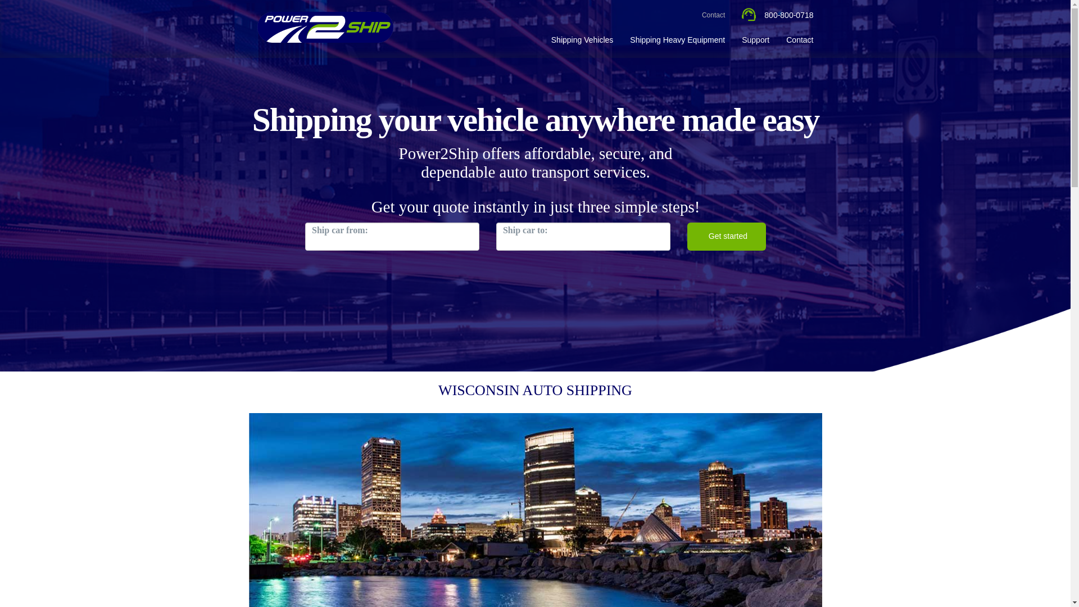 The width and height of the screenshot is (1079, 607). I want to click on Shipping Vehicles, so click(582, 39).